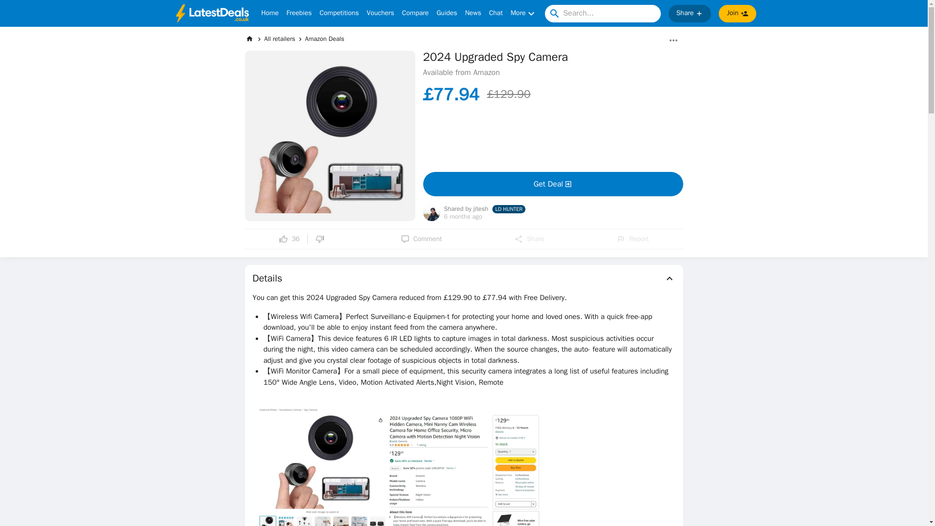 The image size is (935, 526). I want to click on Vouchers, so click(380, 14).